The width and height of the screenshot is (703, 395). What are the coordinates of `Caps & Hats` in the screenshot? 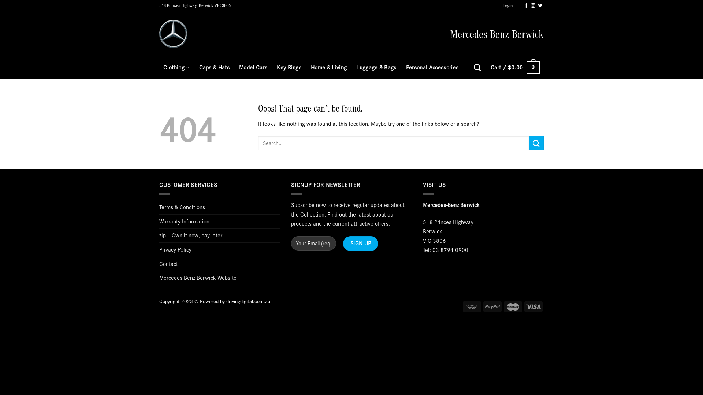 It's located at (215, 67).